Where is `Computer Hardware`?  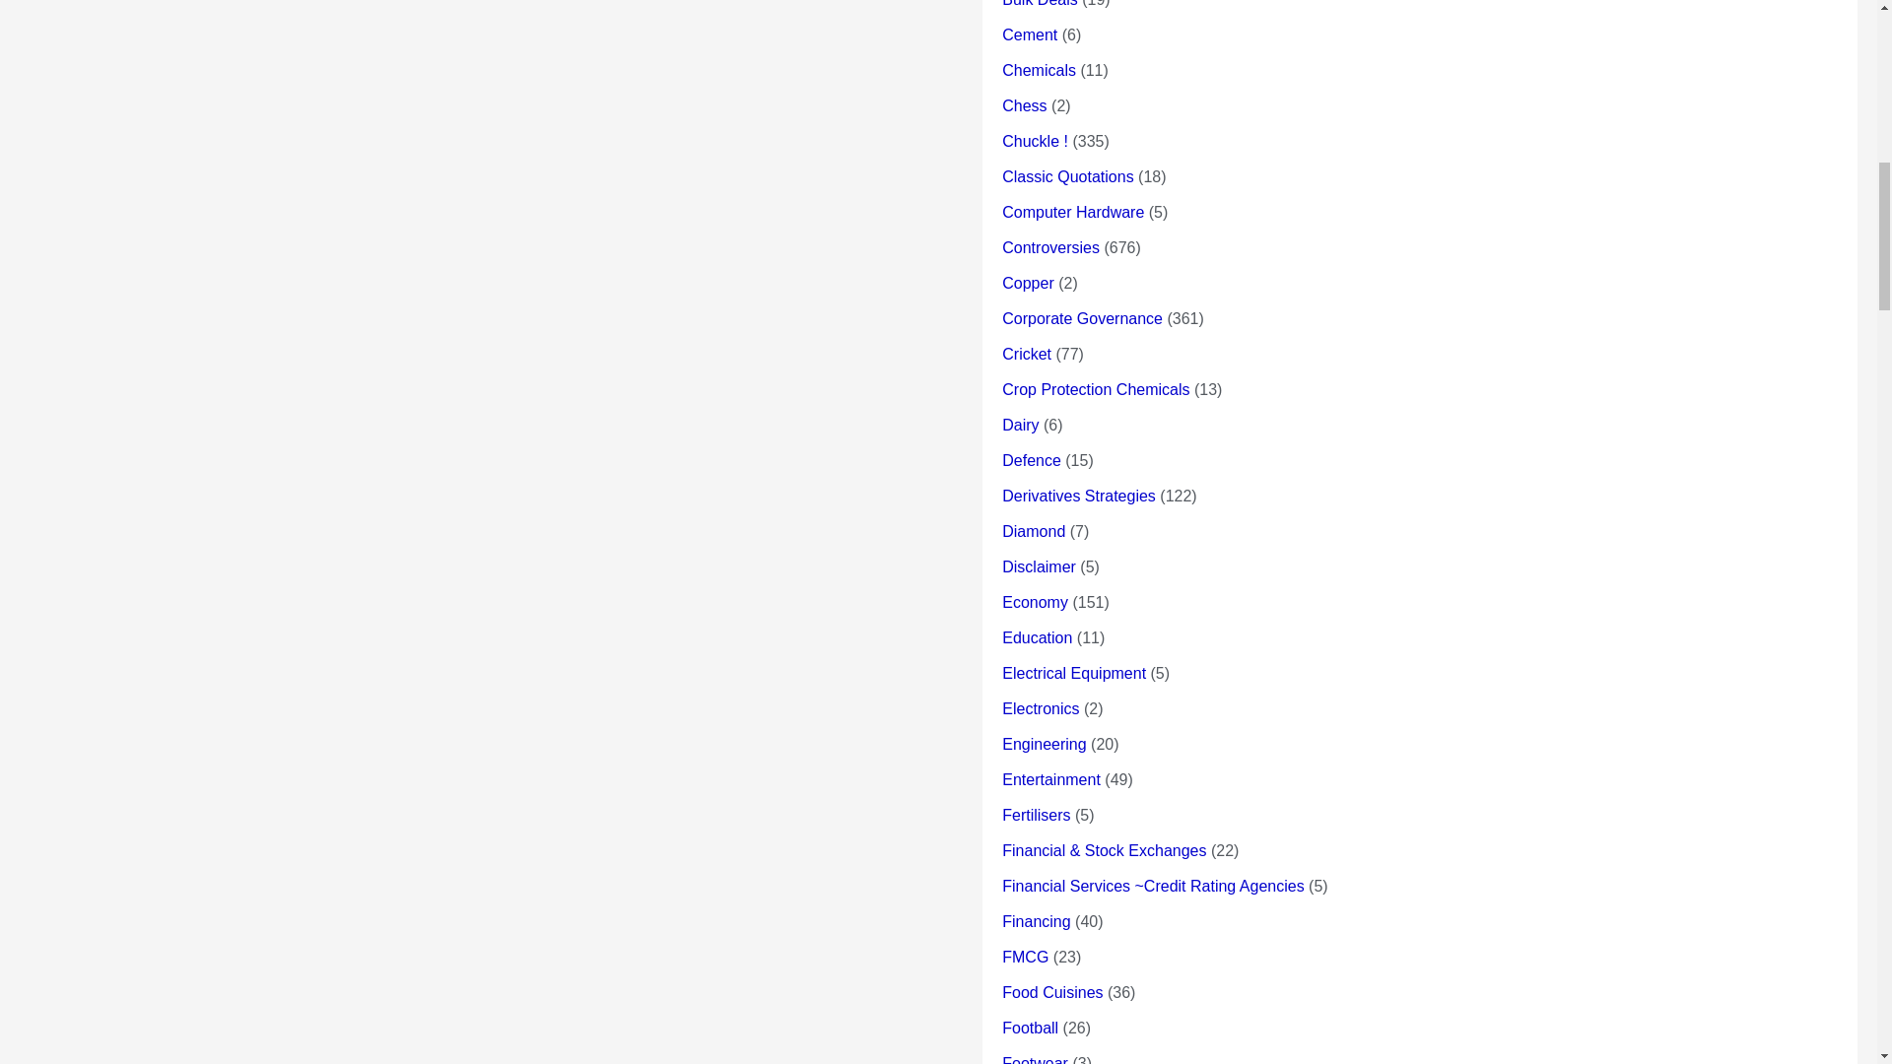
Computer Hardware is located at coordinates (1073, 212).